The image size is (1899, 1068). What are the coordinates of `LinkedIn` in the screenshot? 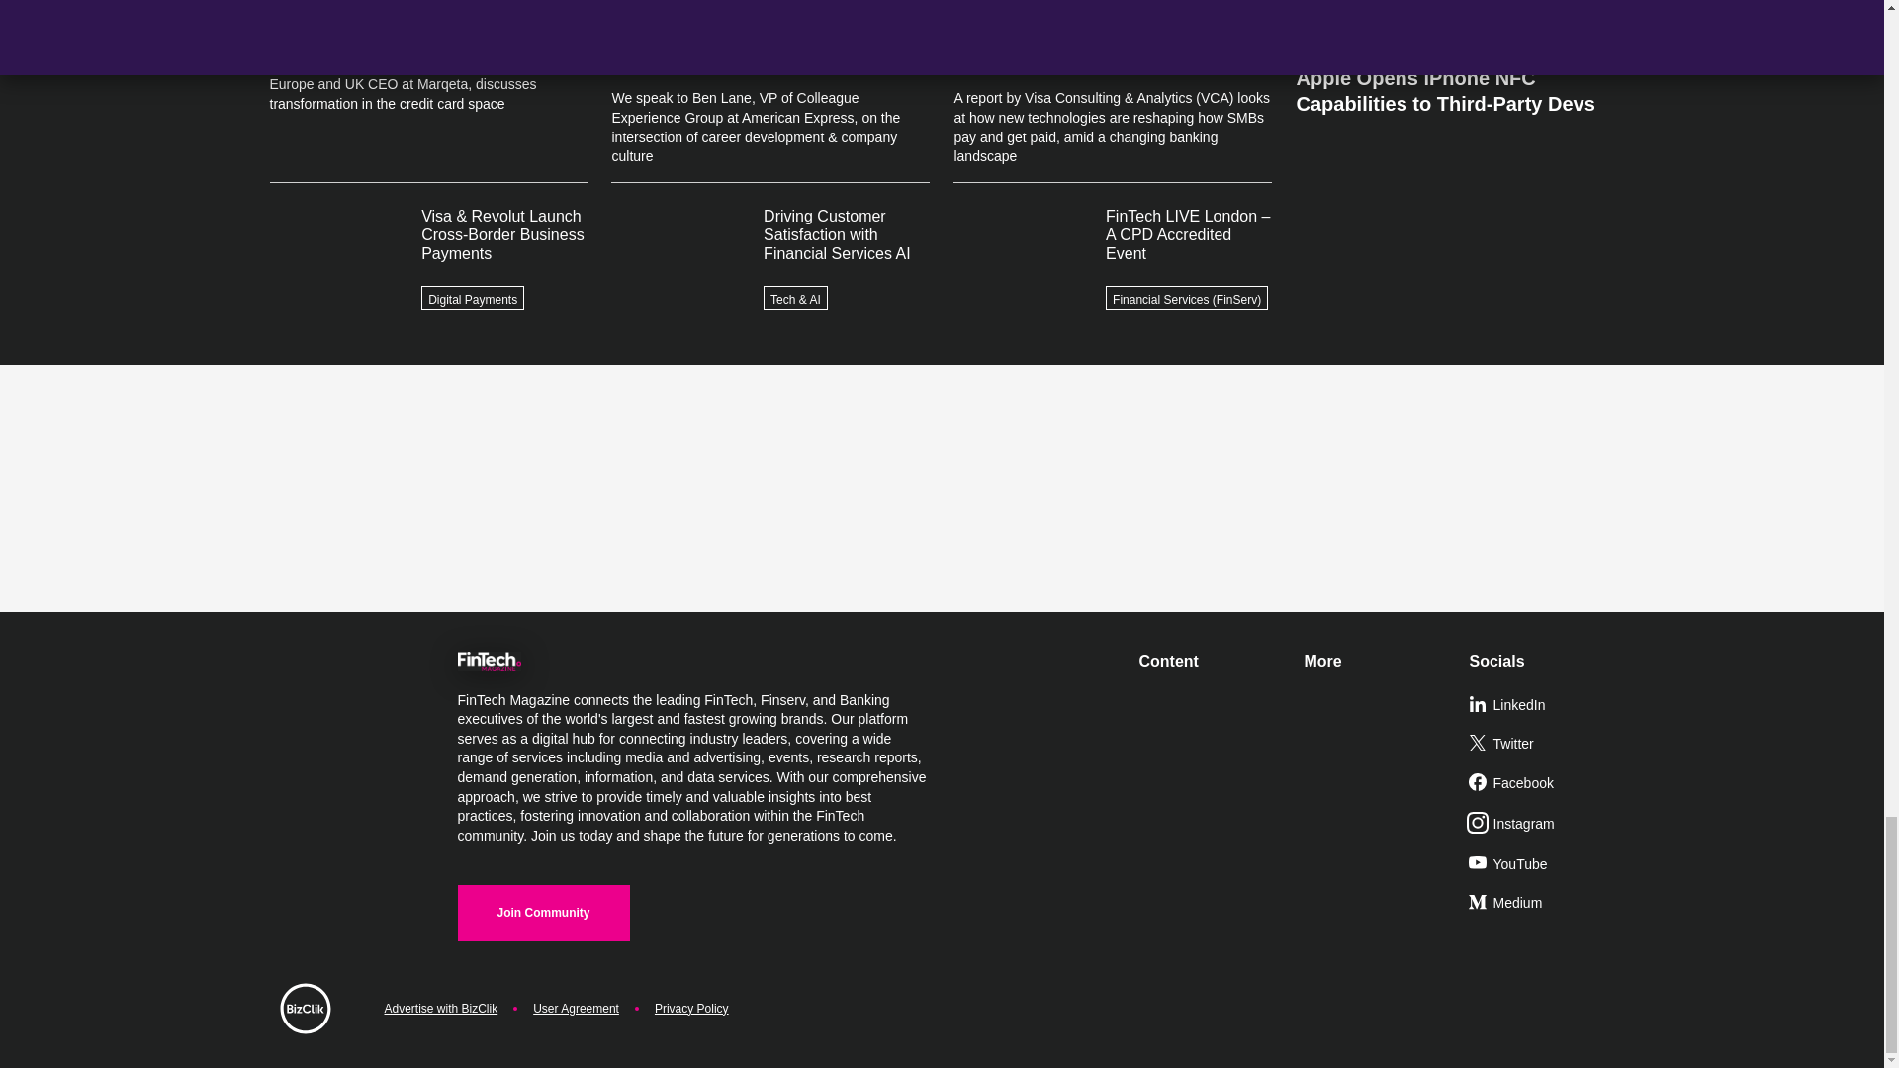 It's located at (1543, 706).